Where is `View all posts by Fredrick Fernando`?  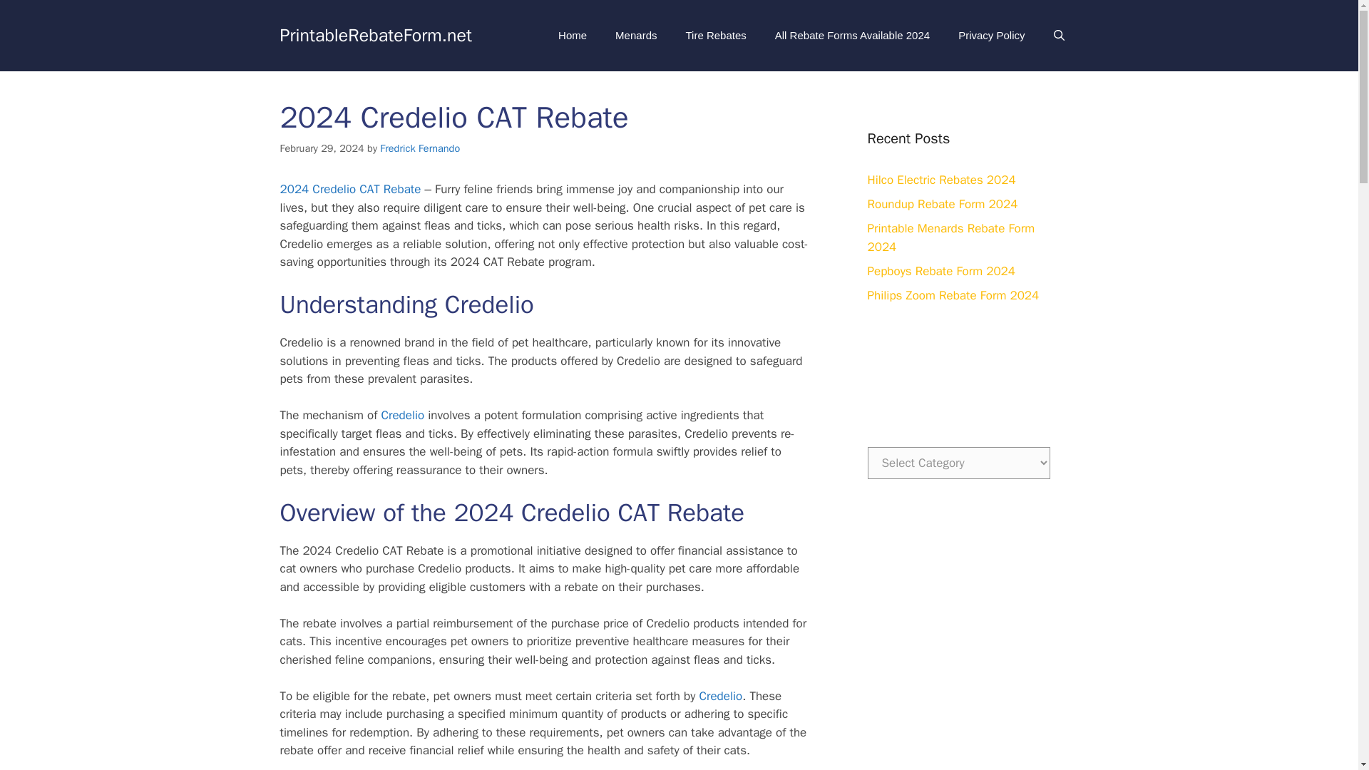 View all posts by Fredrick Fernando is located at coordinates (420, 148).